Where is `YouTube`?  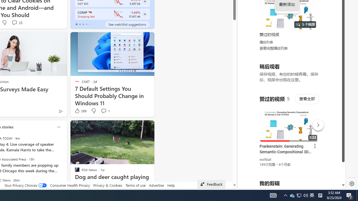
YouTube is located at coordinates (289, 121).